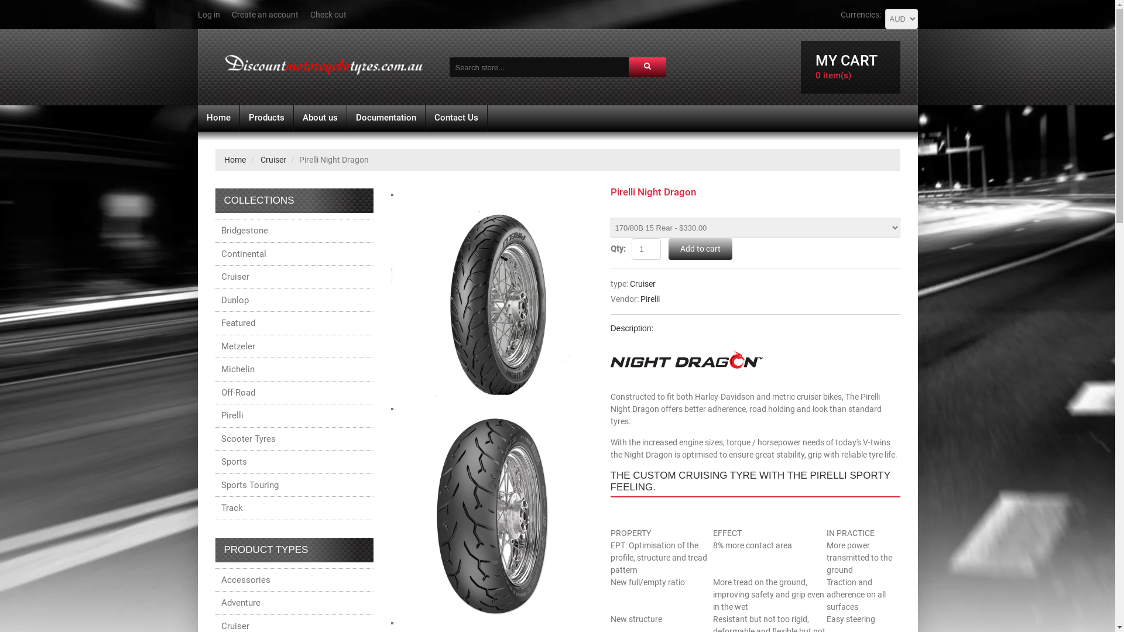  Describe the element at coordinates (643, 283) in the screenshot. I see `Cruiser` at that location.